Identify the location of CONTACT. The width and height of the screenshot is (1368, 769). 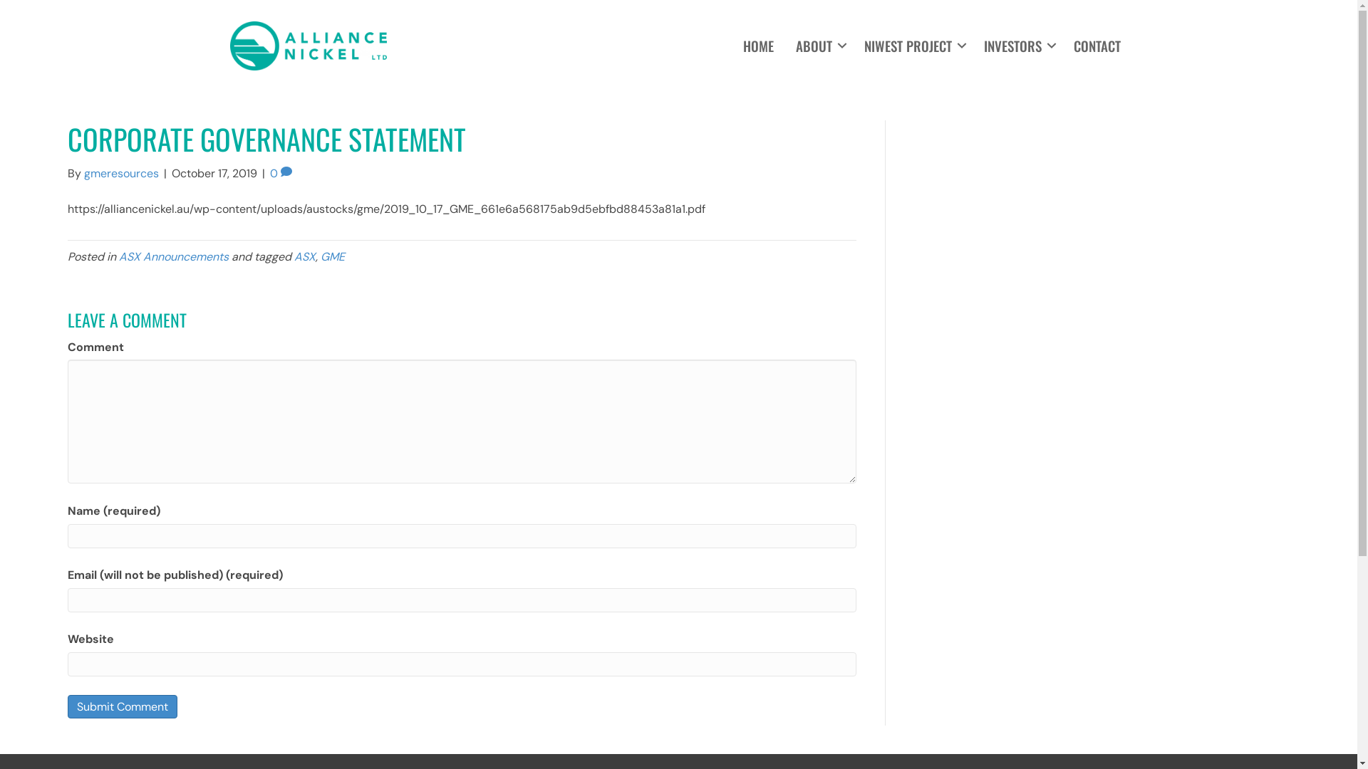
(1097, 46).